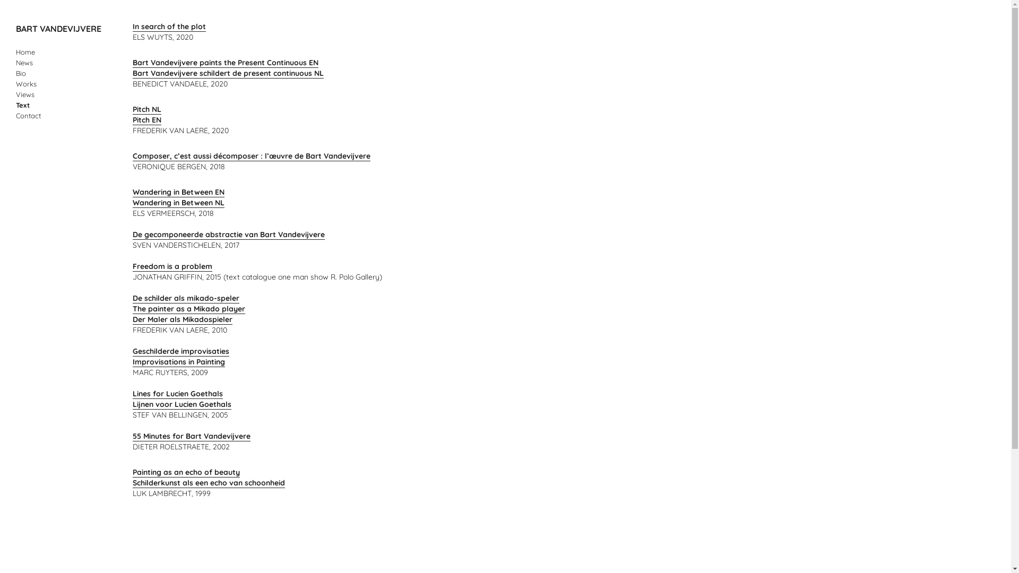  I want to click on Pitch EN, so click(147, 120).